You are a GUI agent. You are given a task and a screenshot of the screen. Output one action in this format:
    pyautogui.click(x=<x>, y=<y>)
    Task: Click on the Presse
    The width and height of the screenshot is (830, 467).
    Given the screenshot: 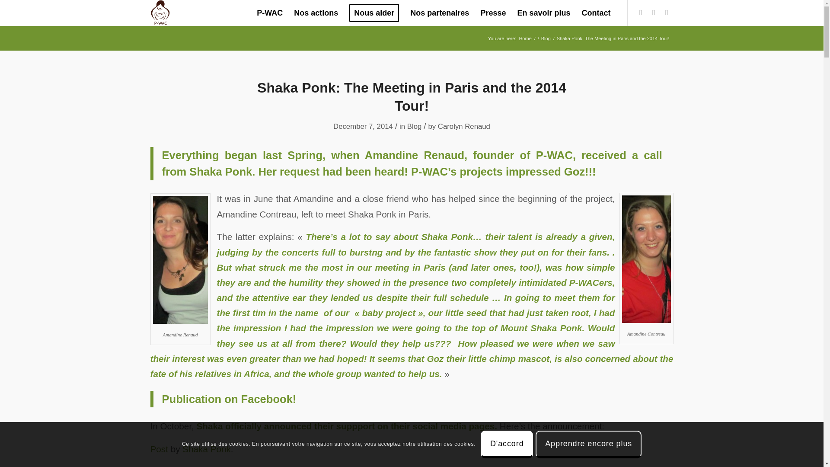 What is the action you would take?
    pyautogui.click(x=493, y=13)
    